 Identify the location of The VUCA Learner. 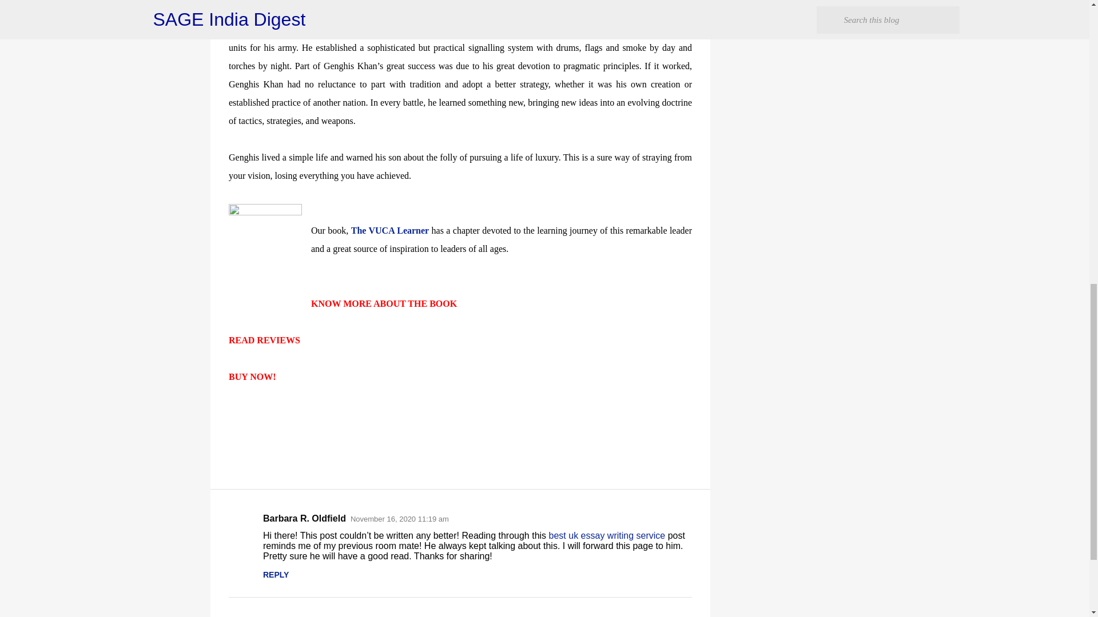
(390, 230).